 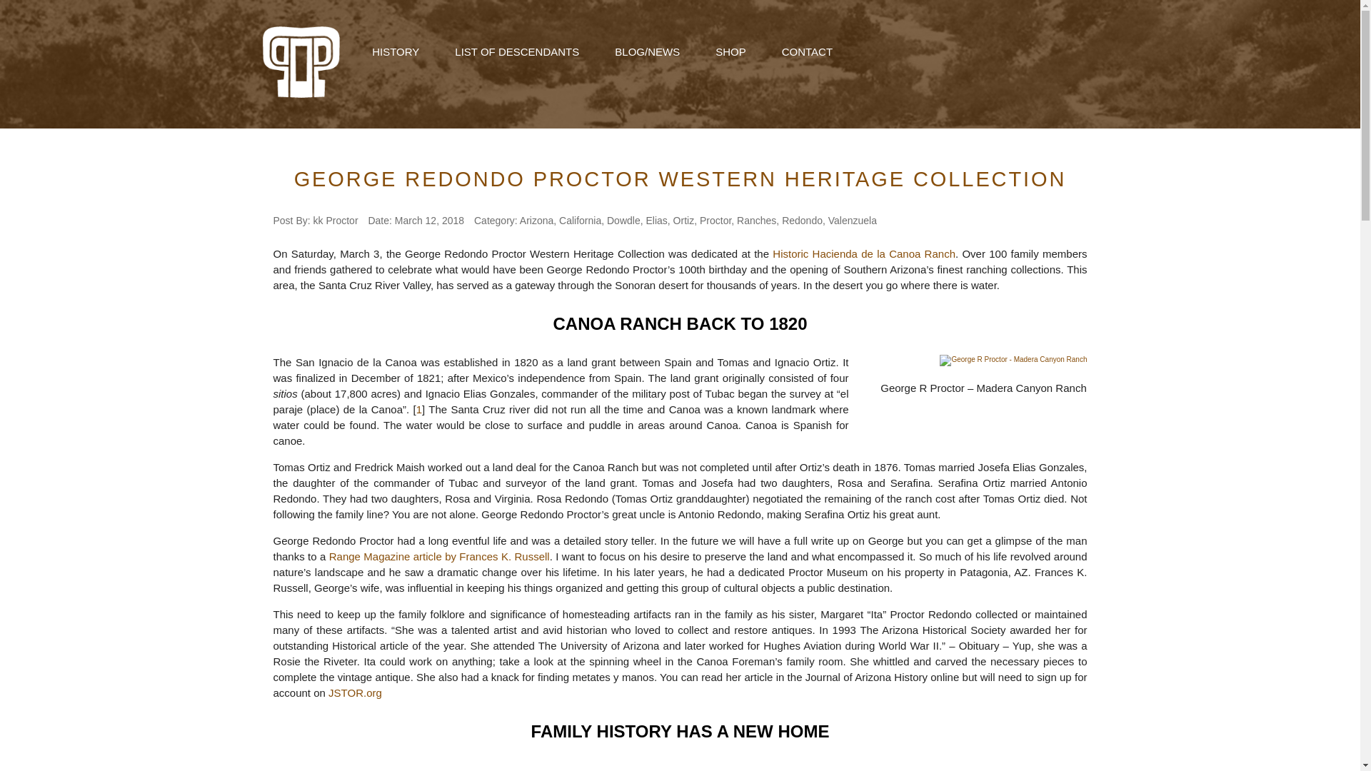 What do you see at coordinates (517, 51) in the screenshot?
I see `LIST OF DESCENDANTS` at bounding box center [517, 51].